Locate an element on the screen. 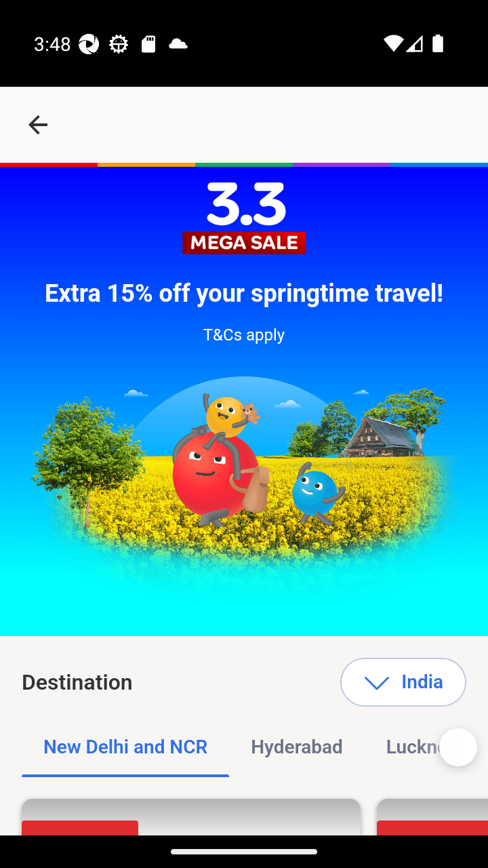 The width and height of the screenshot is (488, 868). New Delhi and NCR is located at coordinates (126, 747).